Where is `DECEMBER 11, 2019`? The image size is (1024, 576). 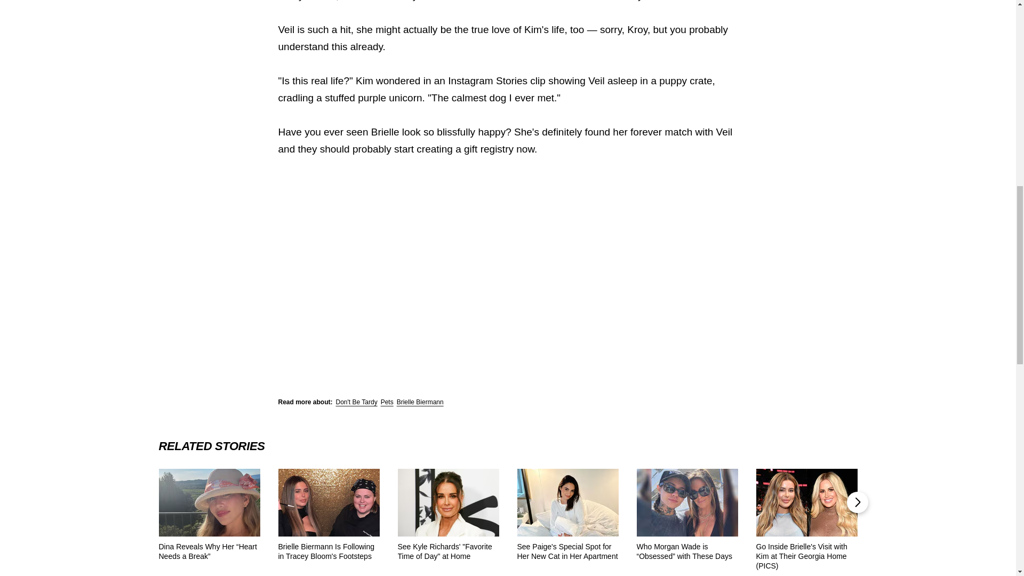 DECEMBER 11, 2019 is located at coordinates (495, 321).